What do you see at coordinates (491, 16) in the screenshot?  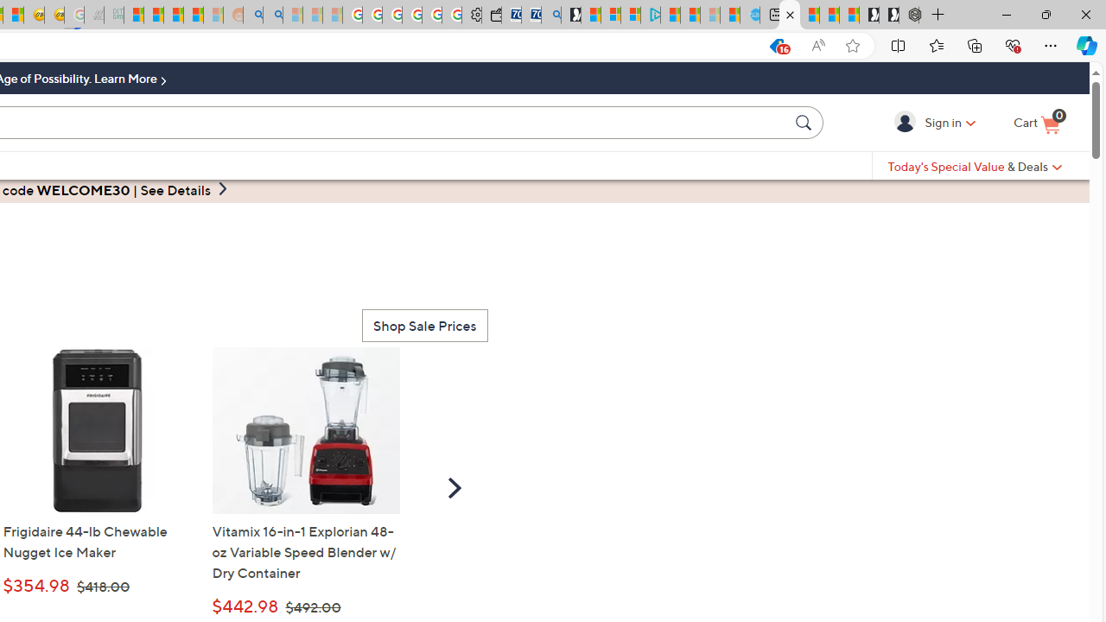 I see `Wallet` at bounding box center [491, 16].